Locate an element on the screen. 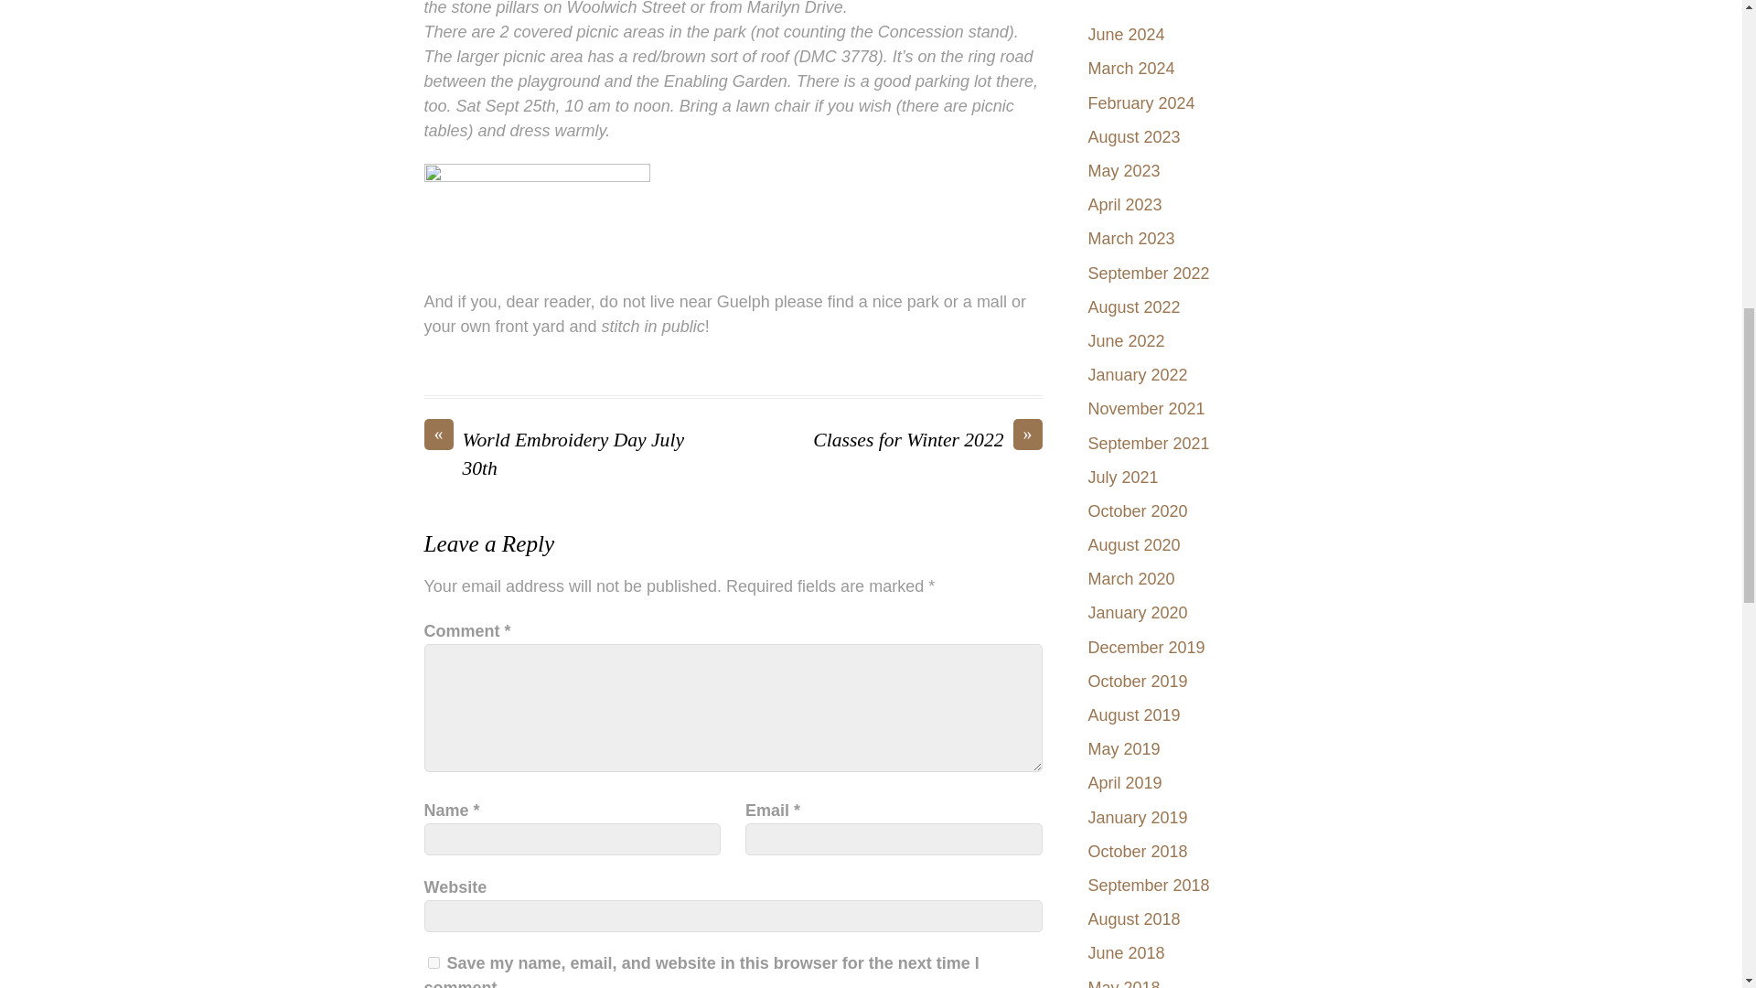  January 2022 is located at coordinates (1138, 375).